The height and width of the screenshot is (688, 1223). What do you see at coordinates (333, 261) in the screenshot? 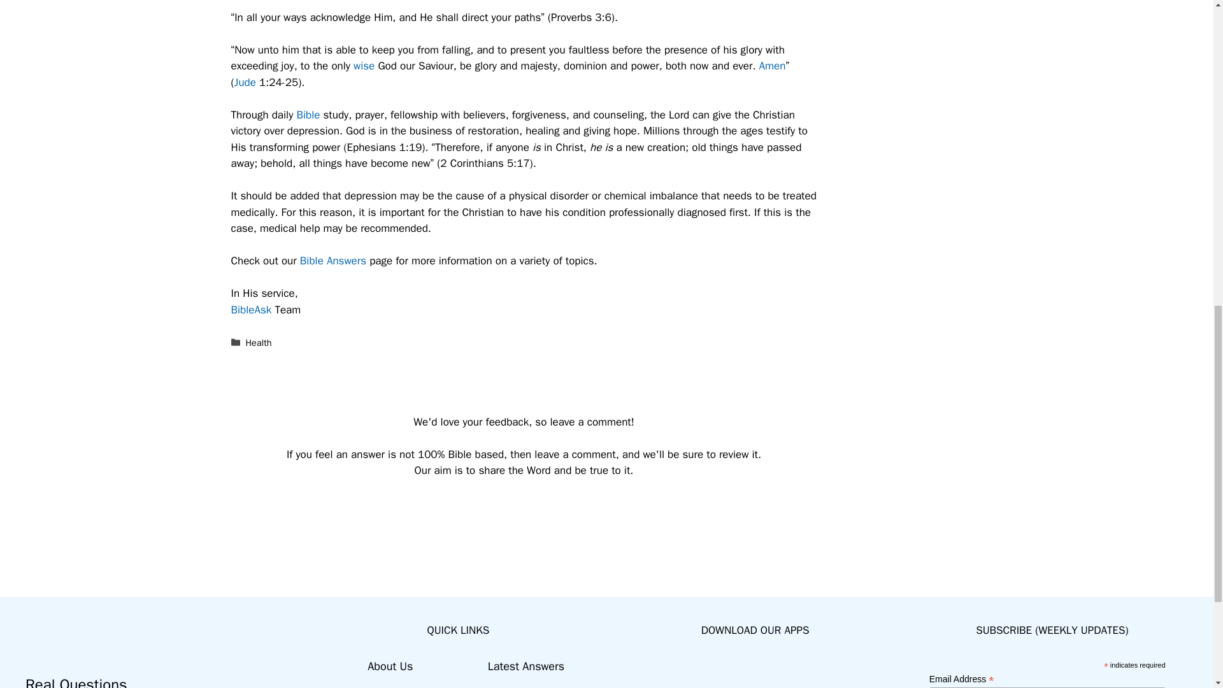
I see `Bible Answers` at bounding box center [333, 261].